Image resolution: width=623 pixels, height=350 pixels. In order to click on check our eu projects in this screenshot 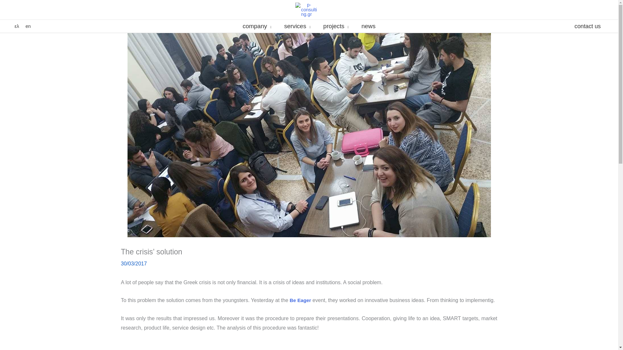, I will do `click(336, 26)`.